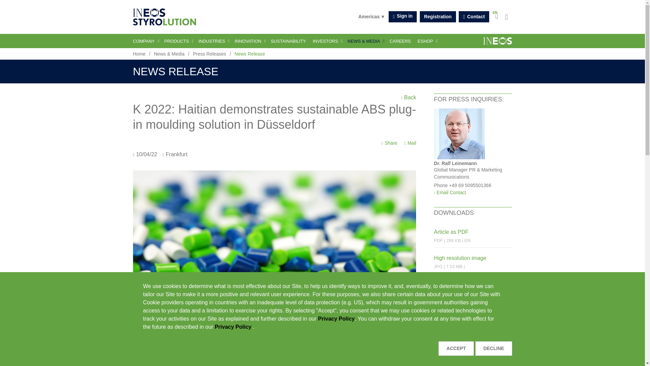  Describe the element at coordinates (146, 41) in the screenshot. I see `COMPANY` at that location.